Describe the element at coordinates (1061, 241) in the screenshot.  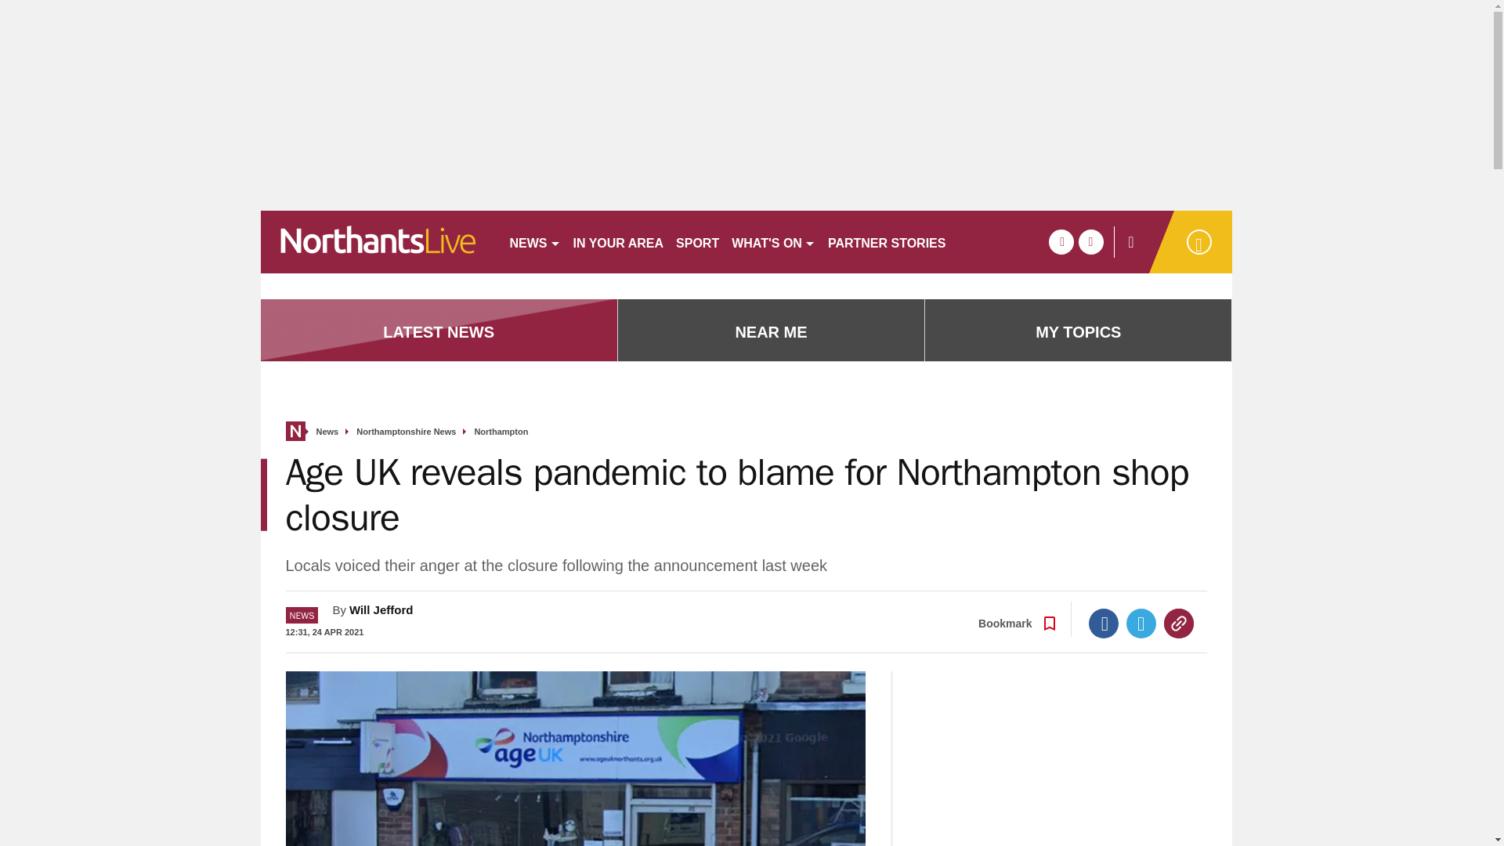
I see `facebook` at that location.